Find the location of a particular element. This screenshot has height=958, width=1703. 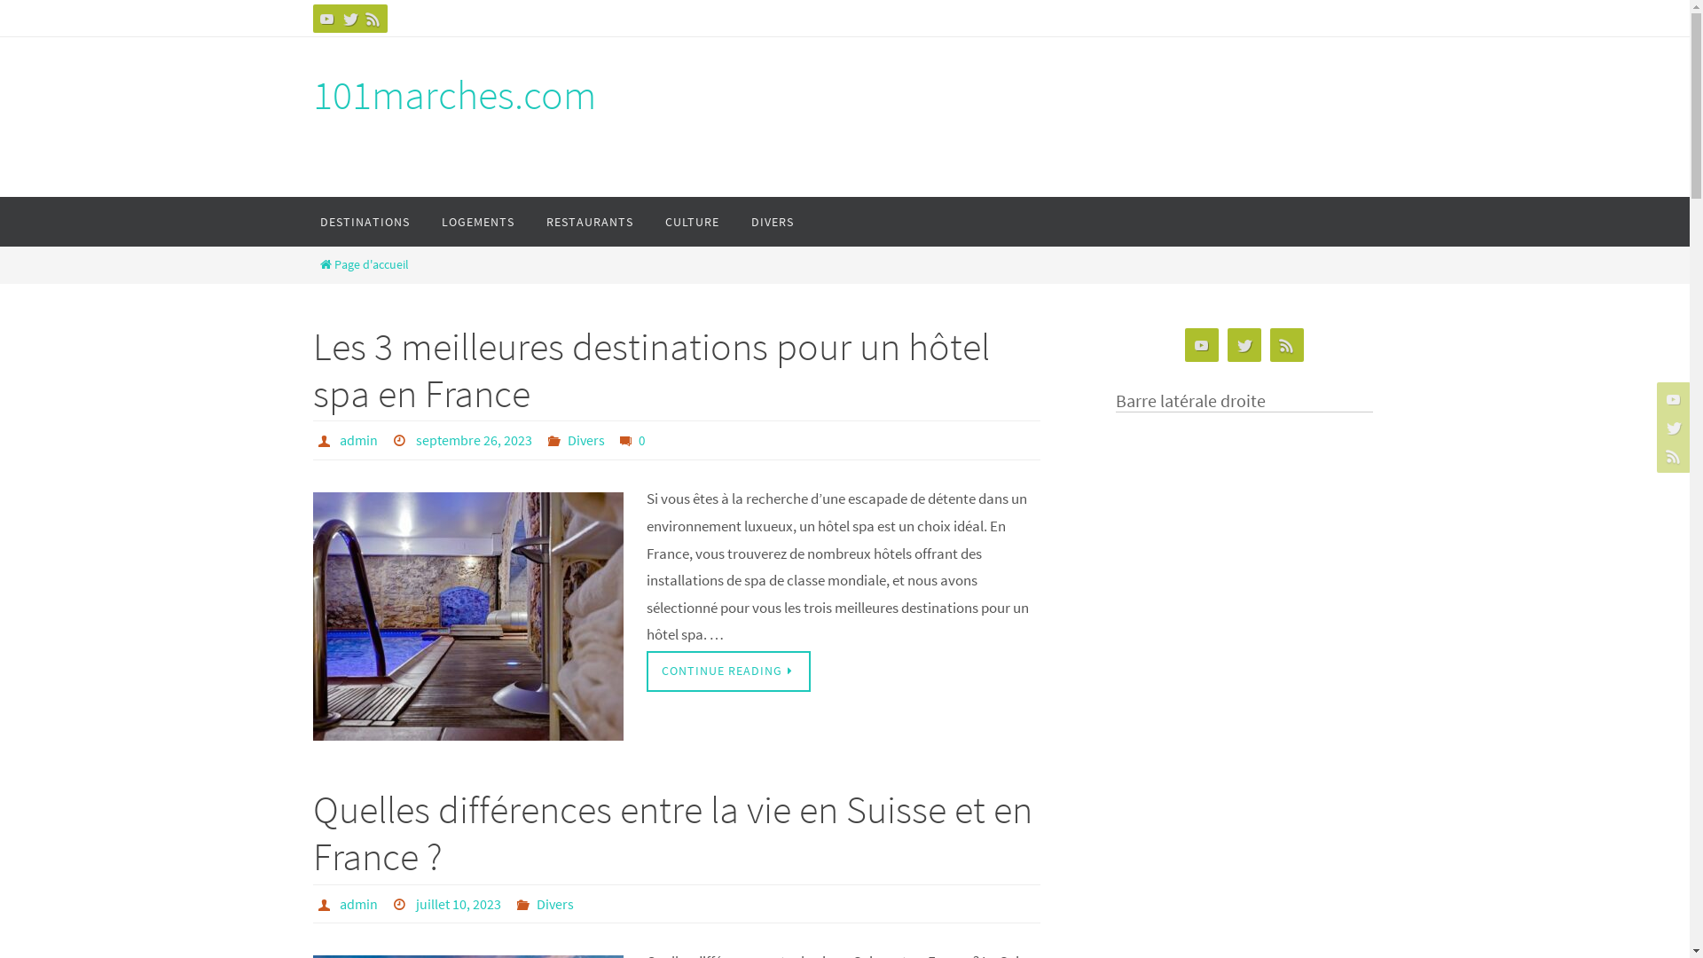

juillet 10, 2023 is located at coordinates (459, 905).